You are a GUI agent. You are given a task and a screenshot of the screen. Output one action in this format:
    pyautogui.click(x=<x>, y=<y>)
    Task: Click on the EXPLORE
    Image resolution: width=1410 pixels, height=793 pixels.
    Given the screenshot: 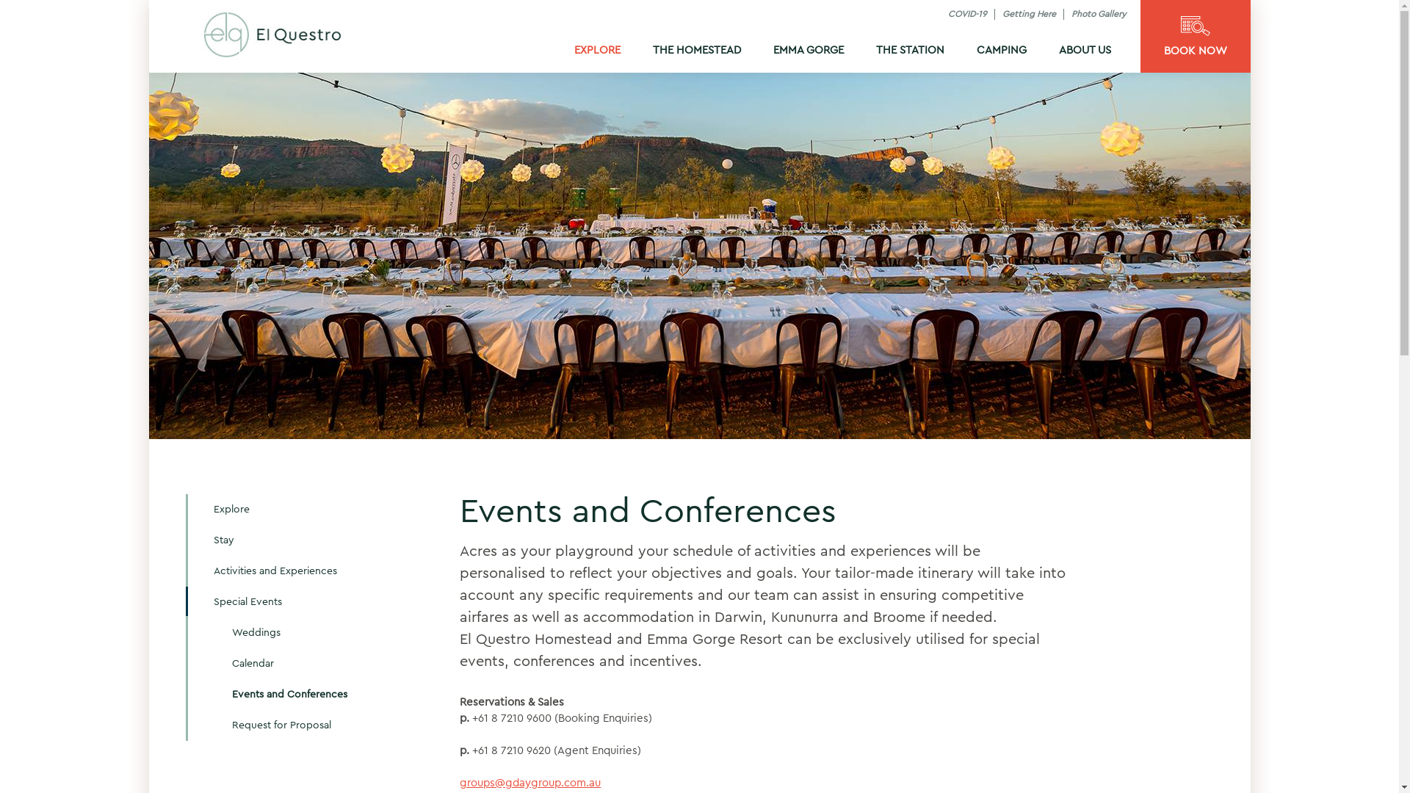 What is the action you would take?
    pyautogui.click(x=598, y=50)
    